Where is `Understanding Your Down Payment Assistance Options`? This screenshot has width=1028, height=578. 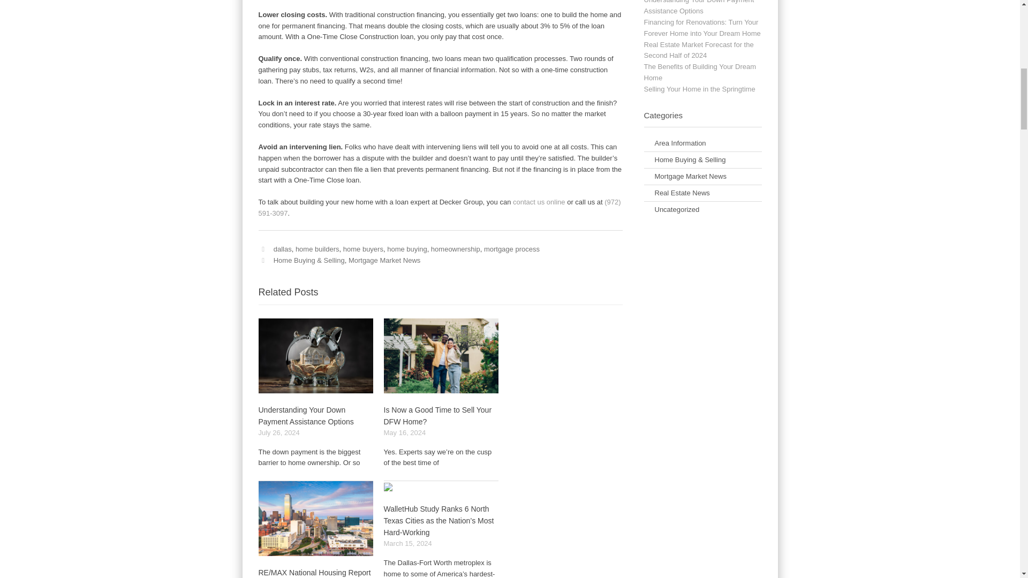 Understanding Your Down Payment Assistance Options is located at coordinates (305, 415).